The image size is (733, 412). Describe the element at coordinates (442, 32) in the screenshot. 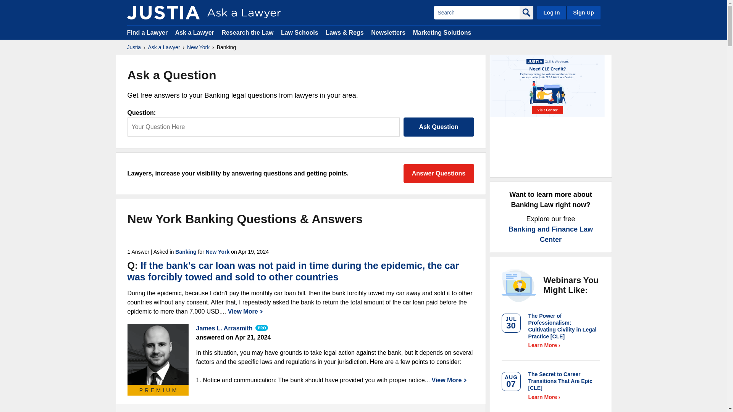

I see `Marketing Solutions` at that location.